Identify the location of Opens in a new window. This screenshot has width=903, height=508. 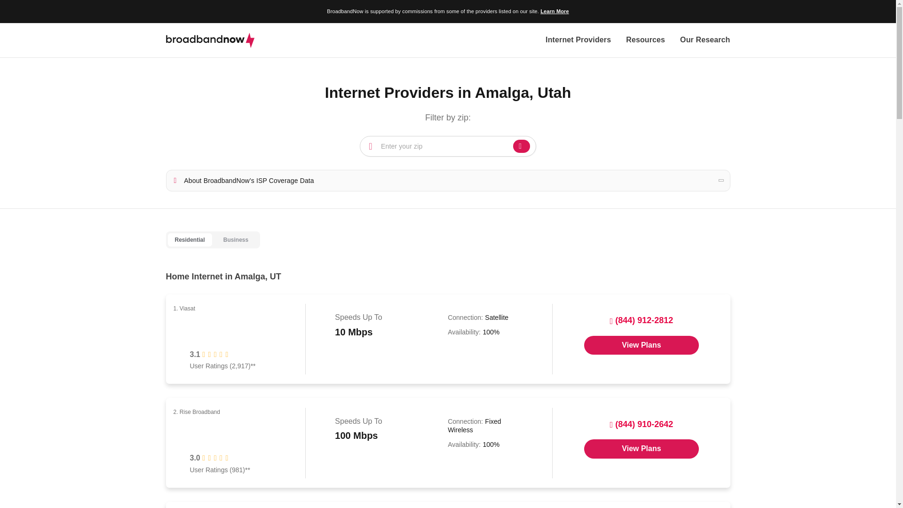
(642, 345).